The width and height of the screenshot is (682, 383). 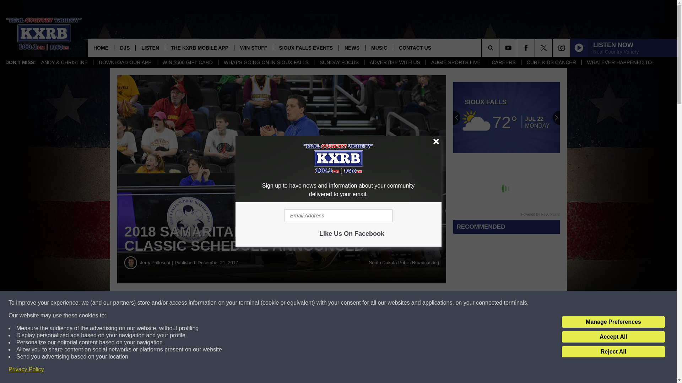 What do you see at coordinates (619, 62) in the screenshot?
I see `WHATEVER HAPPENED TO` at bounding box center [619, 62].